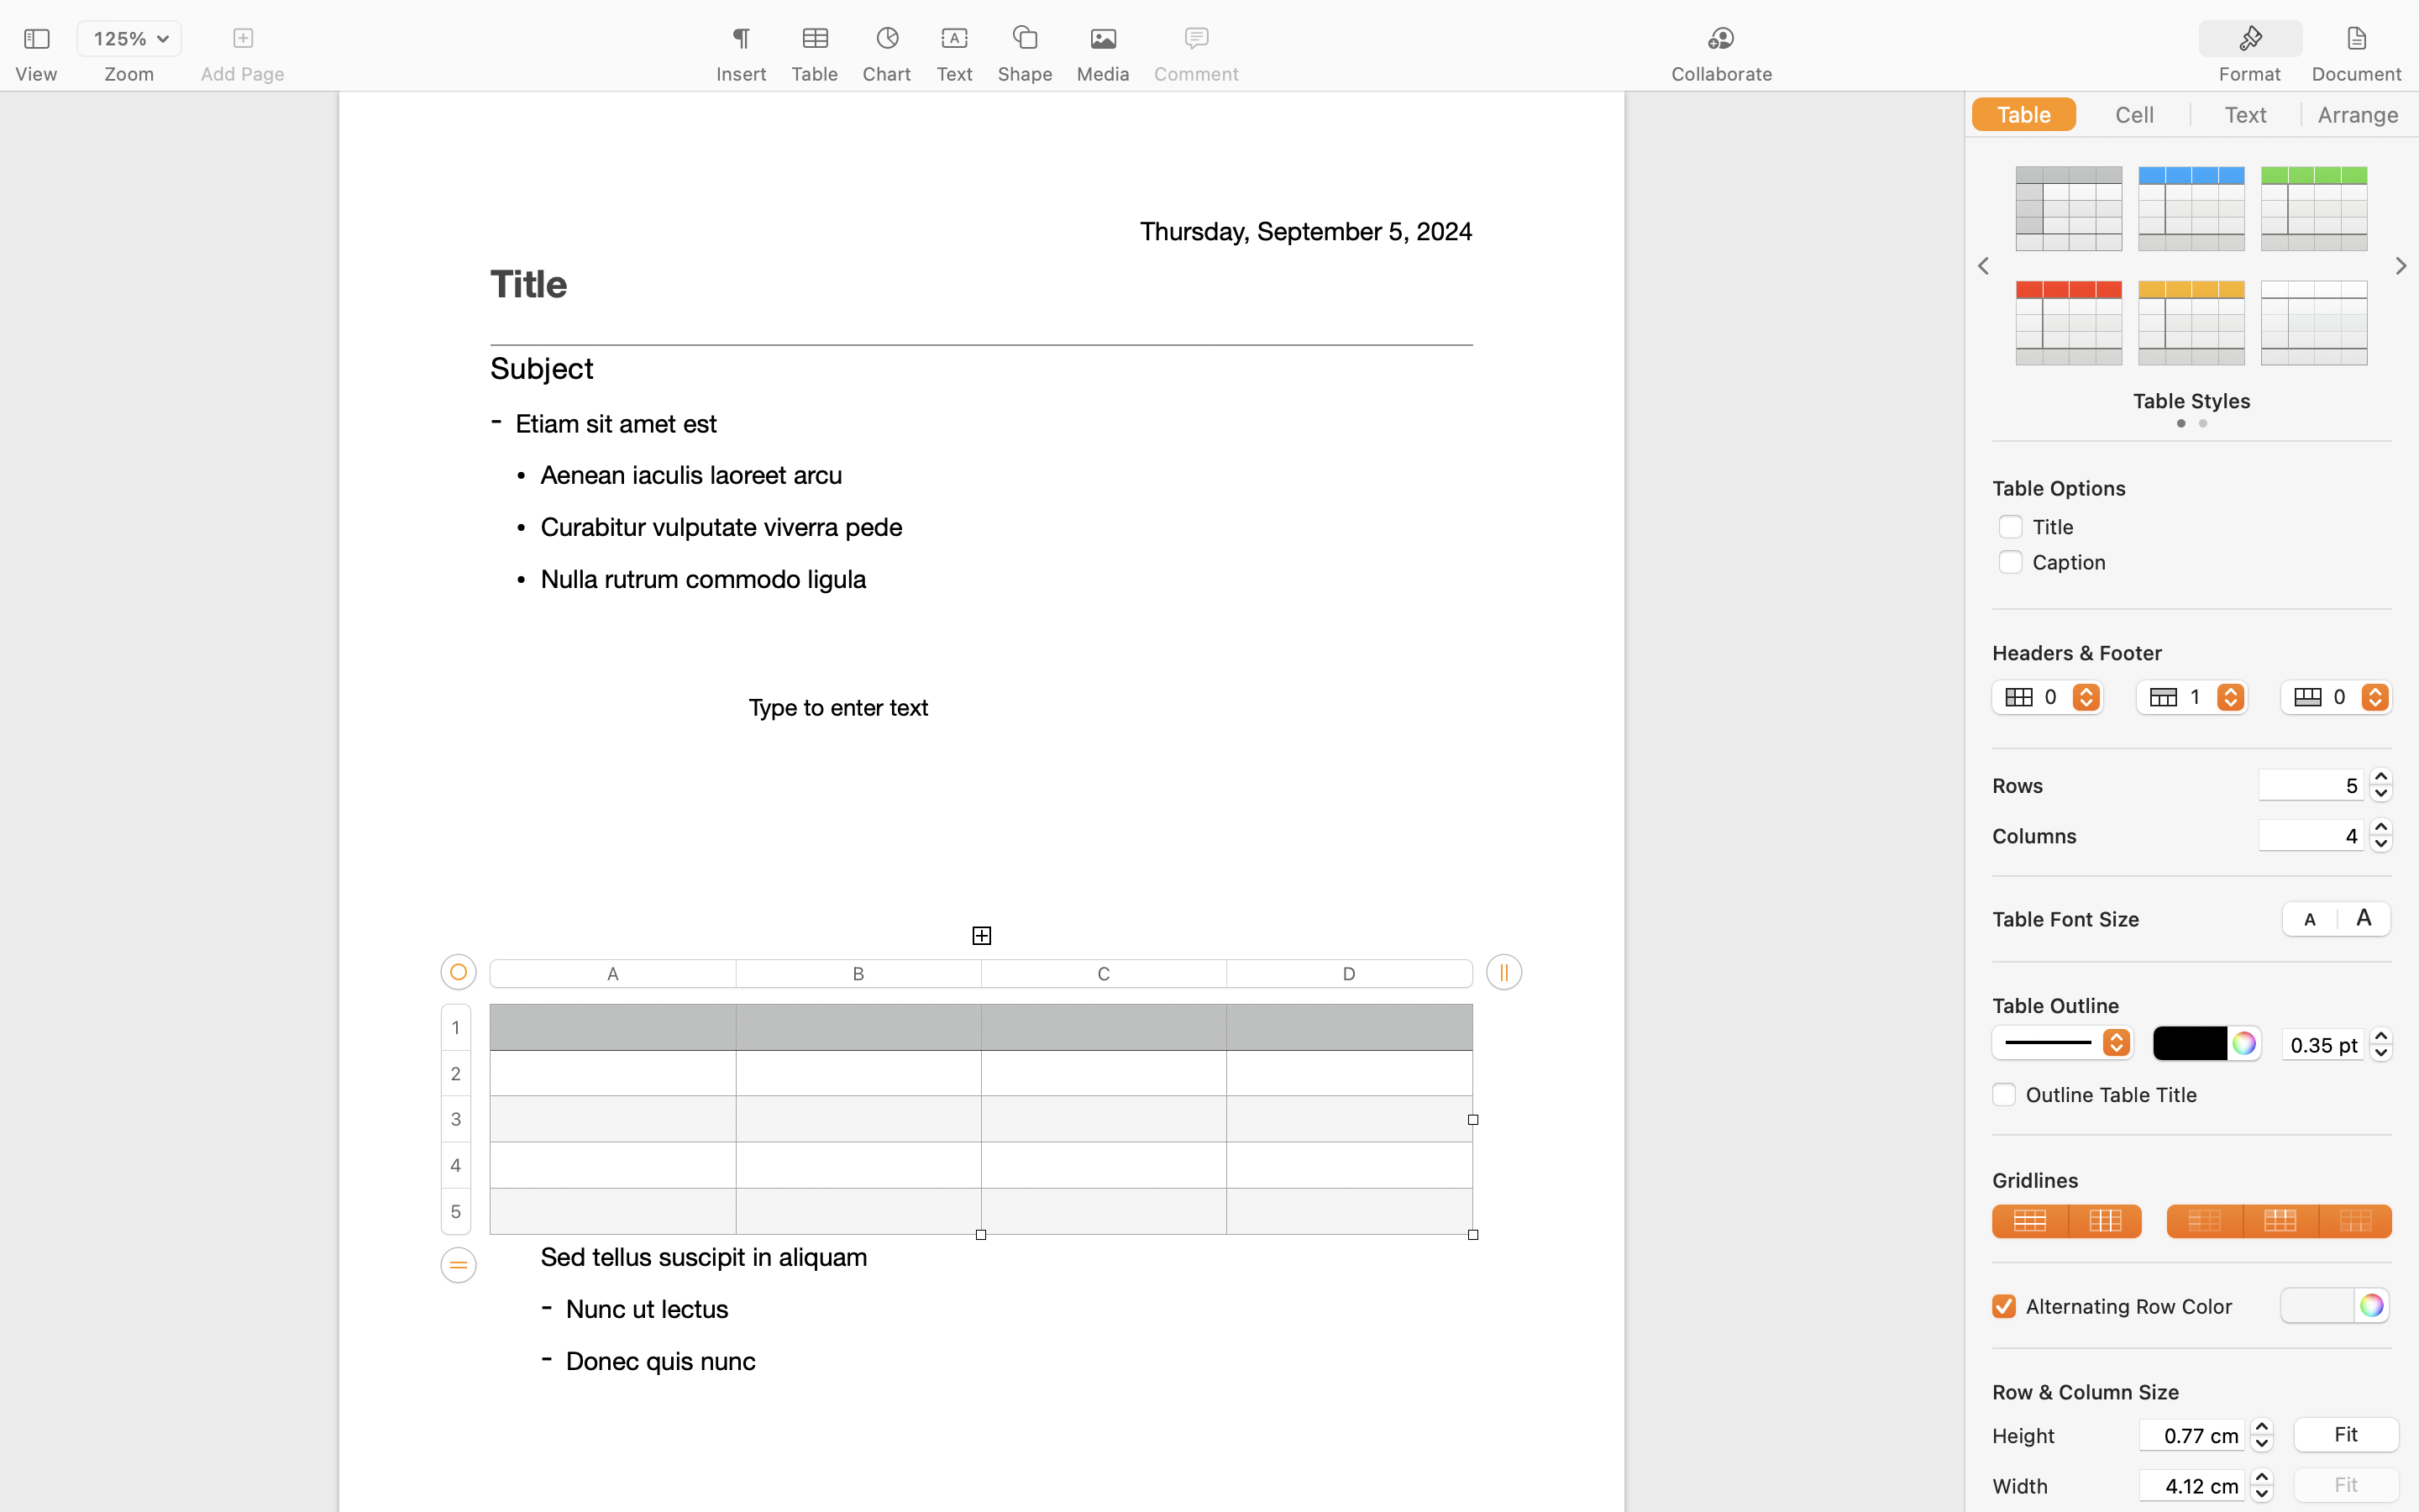 The image size is (2419, 1512). Describe the element at coordinates (36, 74) in the screenshot. I see `View` at that location.